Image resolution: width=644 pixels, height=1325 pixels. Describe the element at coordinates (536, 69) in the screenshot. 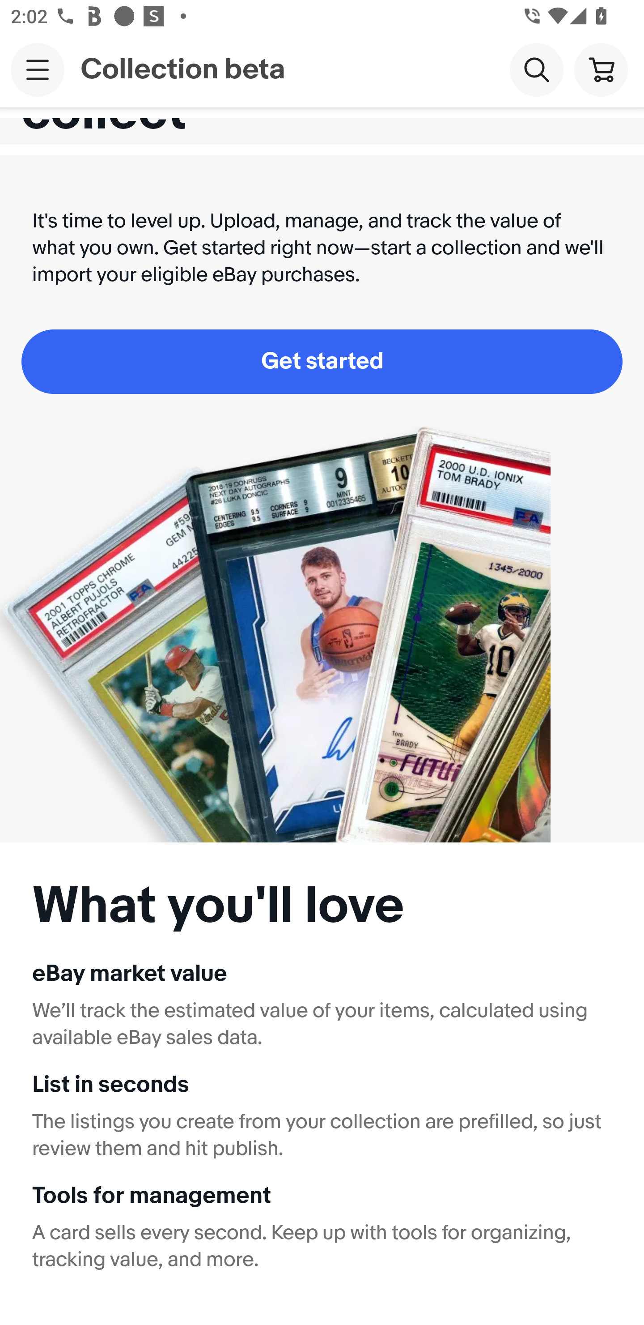

I see `Search` at that location.